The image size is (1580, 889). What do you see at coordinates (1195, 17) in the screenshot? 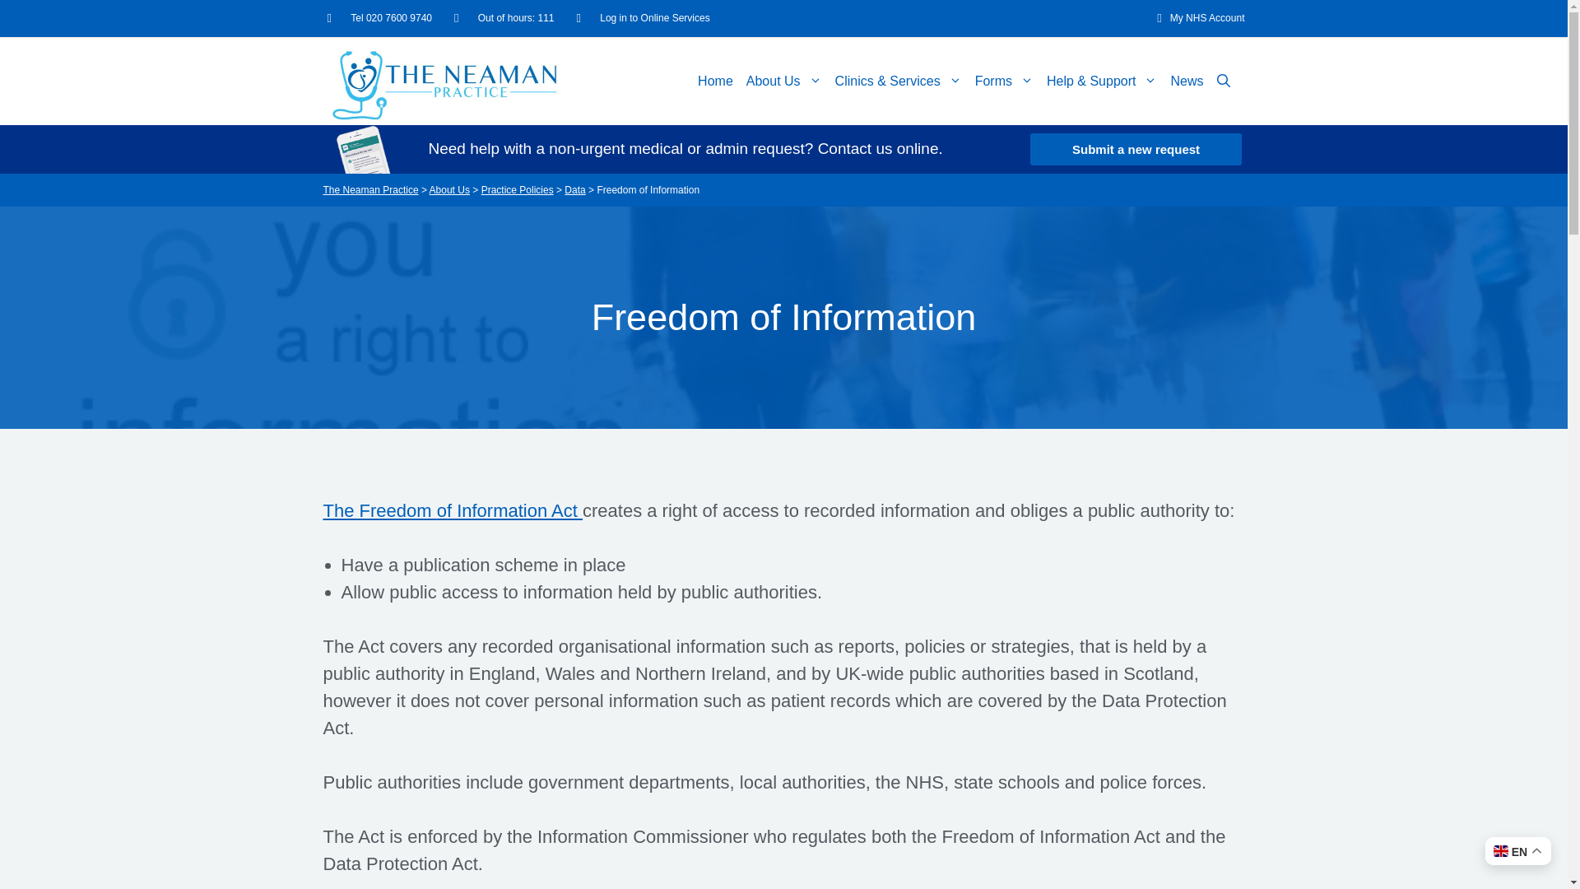
I see `My NHS Account` at bounding box center [1195, 17].